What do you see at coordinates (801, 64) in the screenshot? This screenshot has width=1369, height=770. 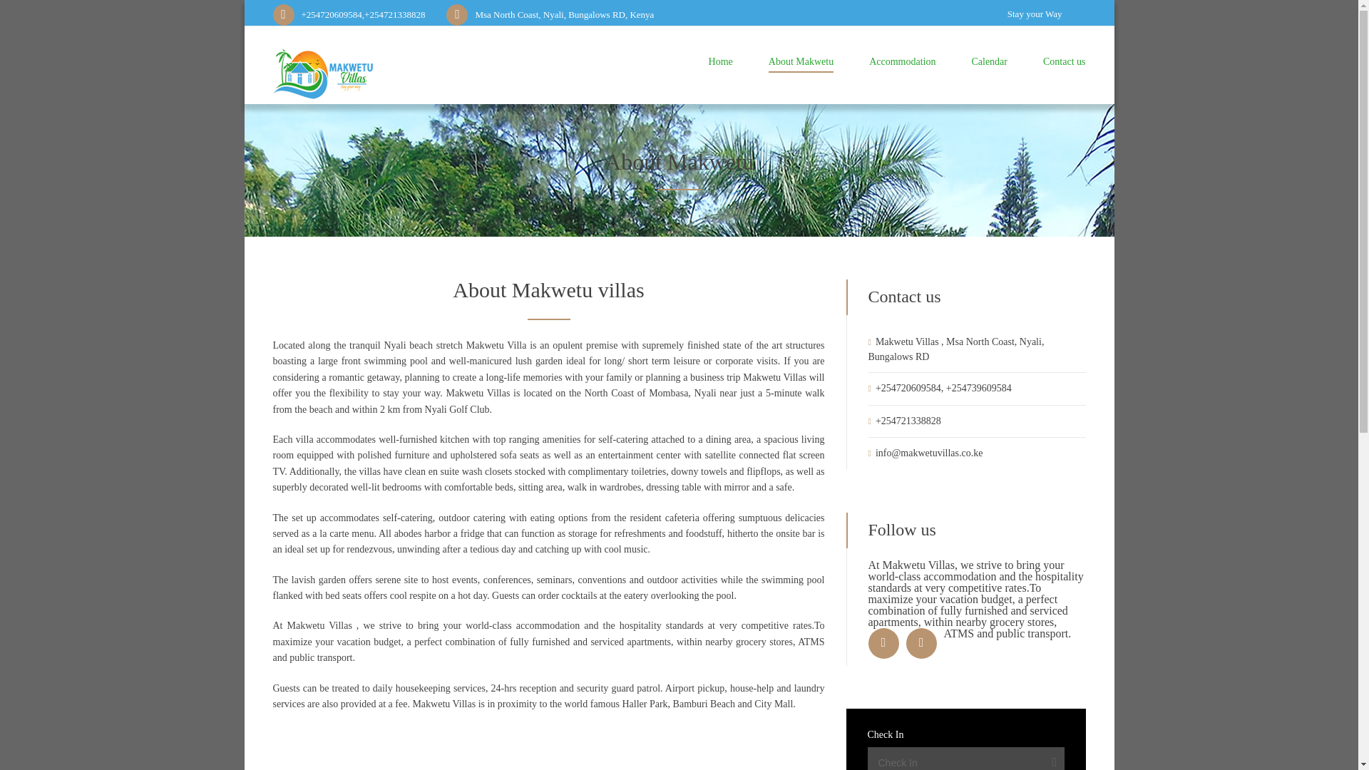 I see `About Makwetu` at bounding box center [801, 64].